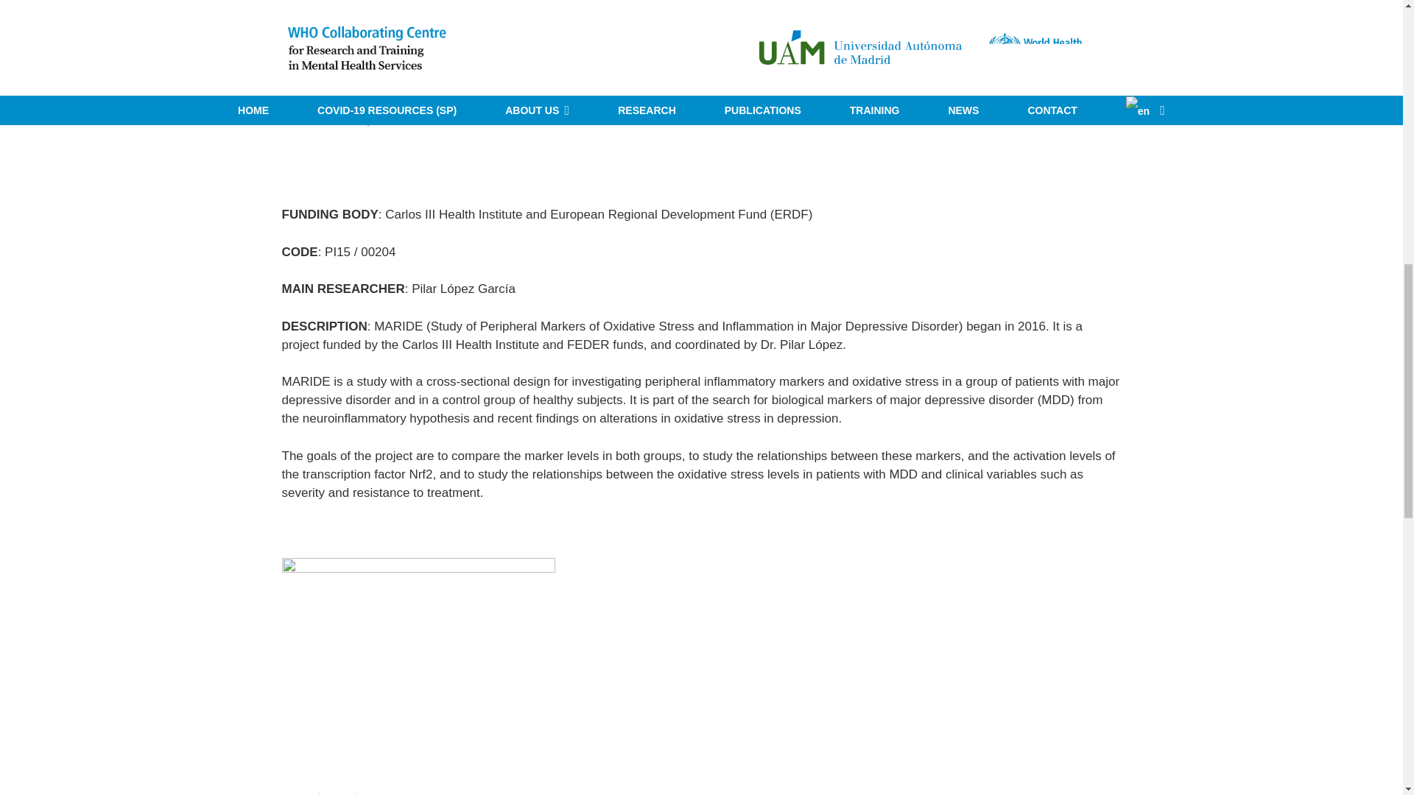 The height and width of the screenshot is (795, 1414). I want to click on Tweet this, so click(338, 794).